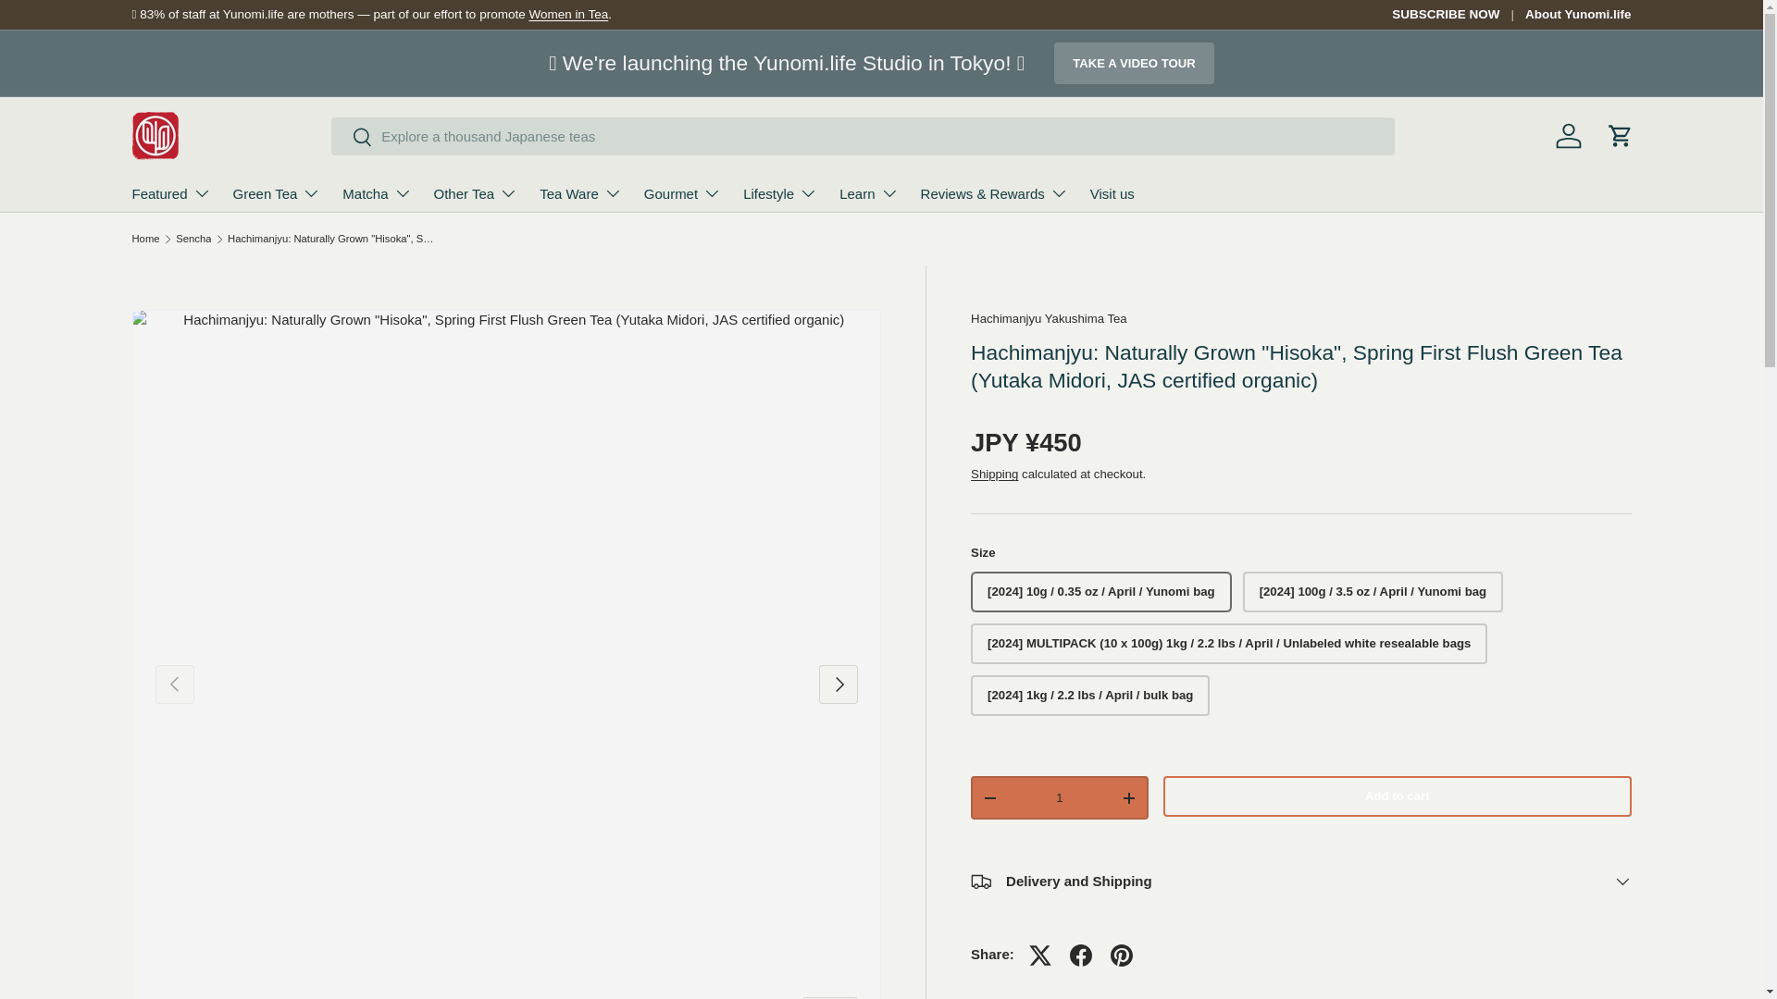  I want to click on Featured, so click(170, 192).